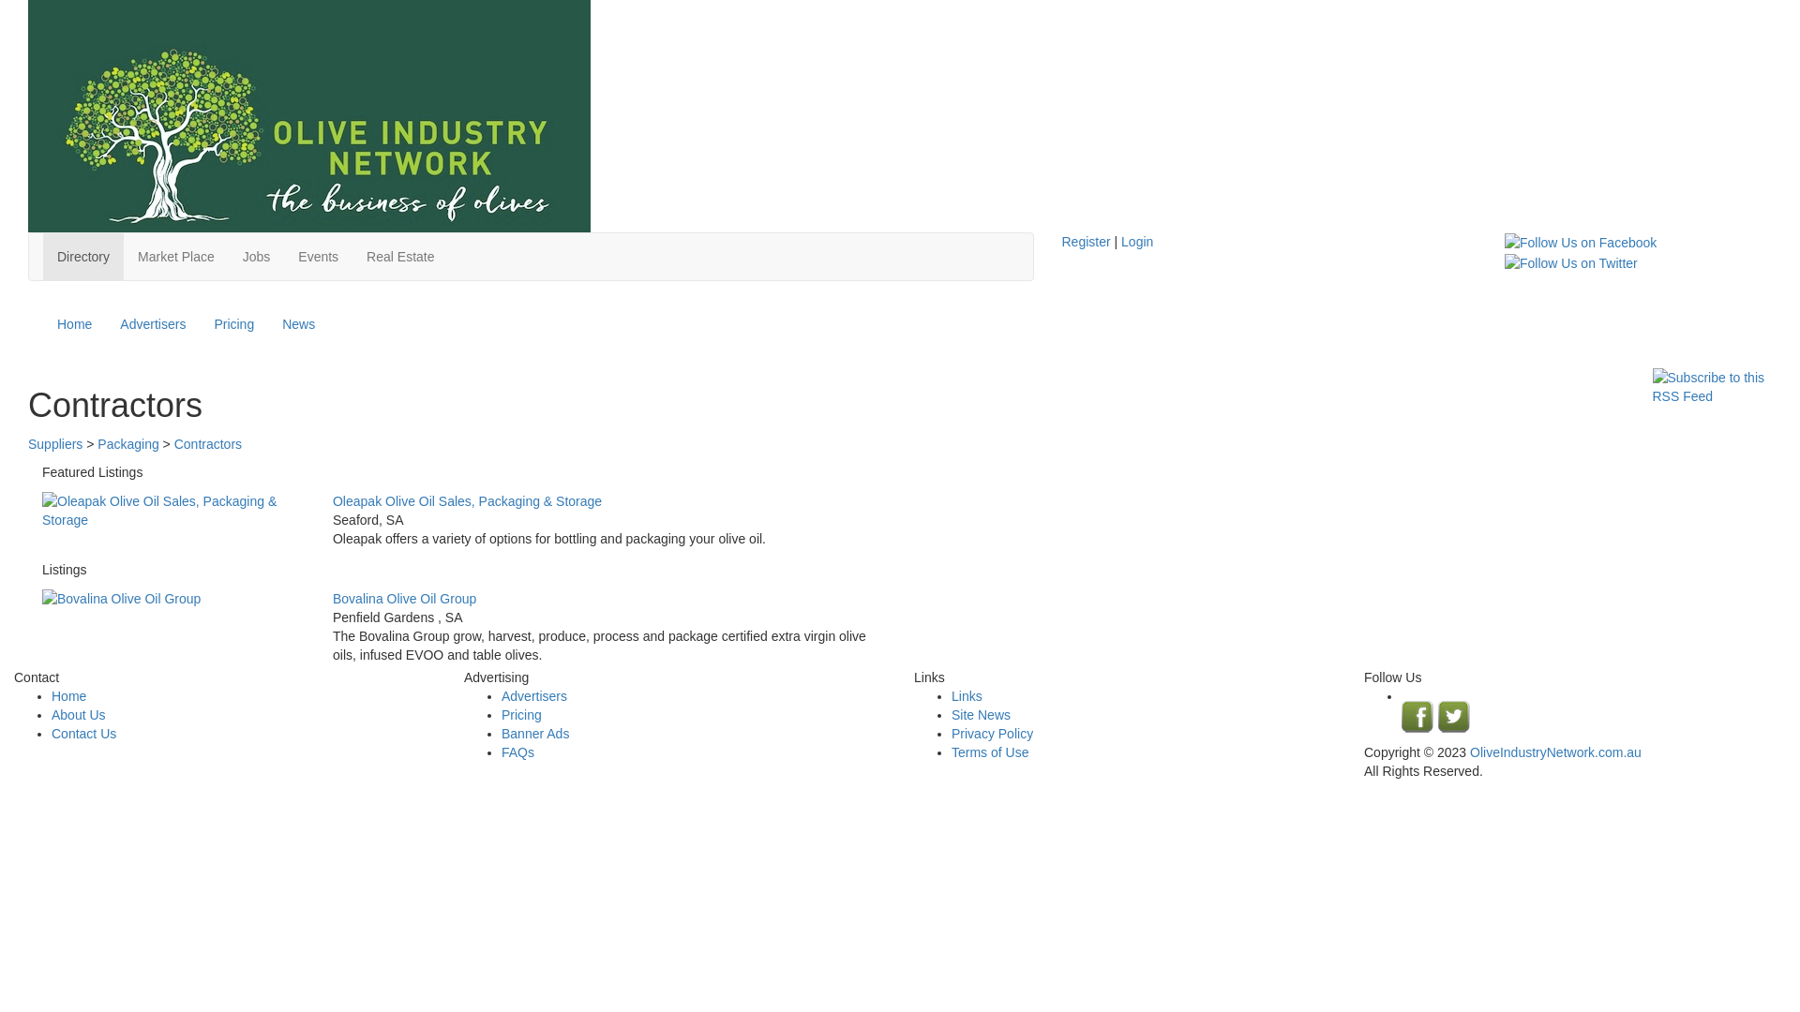 This screenshot has width=1800, height=1012. I want to click on Real Estate, so click(400, 257).